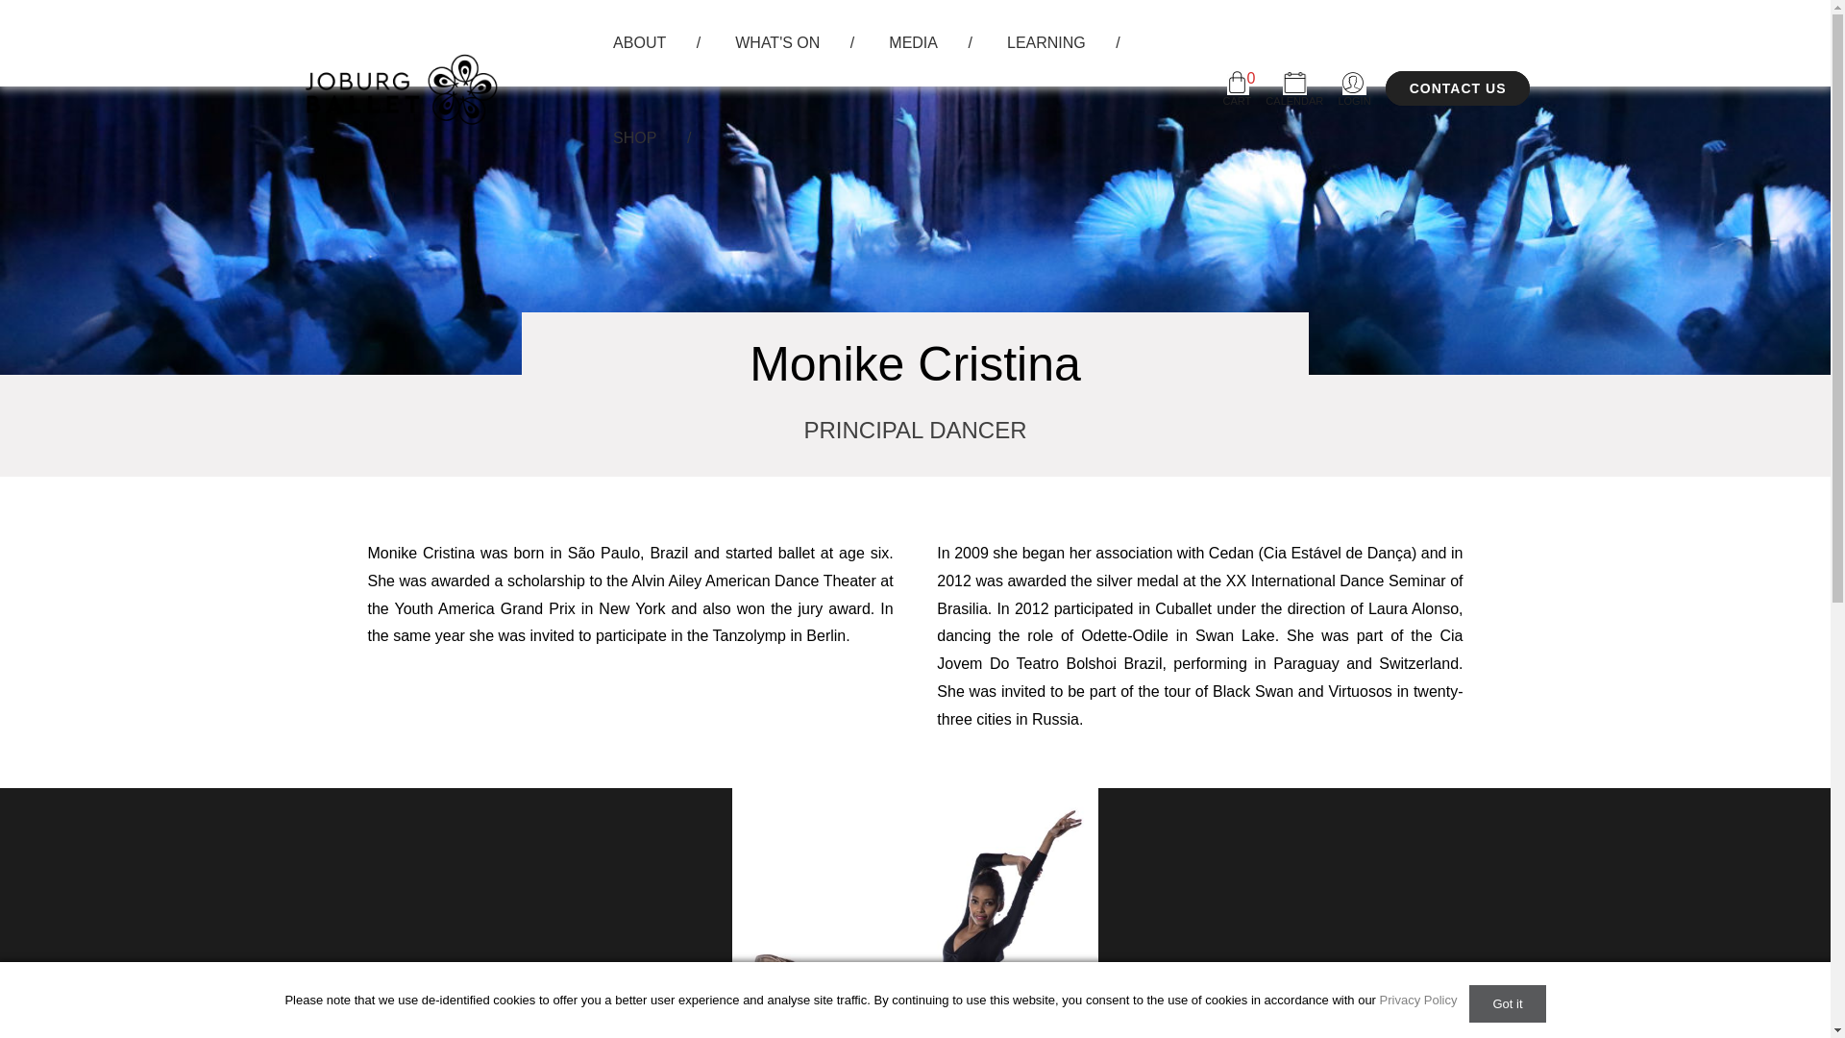 This screenshot has width=1845, height=1038. I want to click on CALENDAR, so click(1293, 88).